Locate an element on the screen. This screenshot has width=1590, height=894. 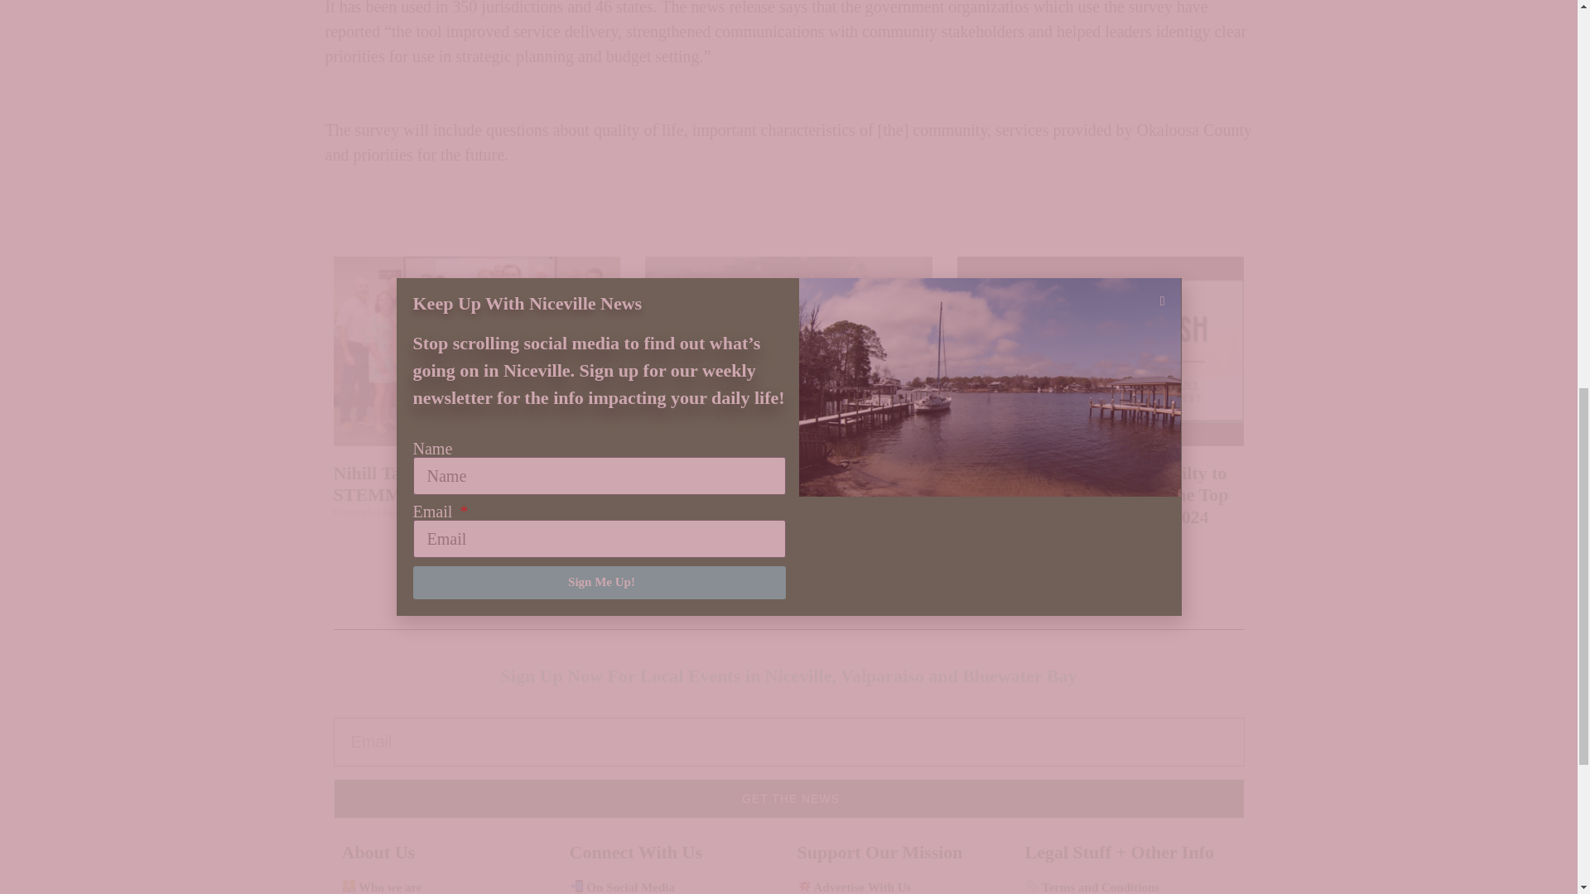
Nihill Taylor to Replace Martin at STEMM Academy is located at coordinates (465, 483).